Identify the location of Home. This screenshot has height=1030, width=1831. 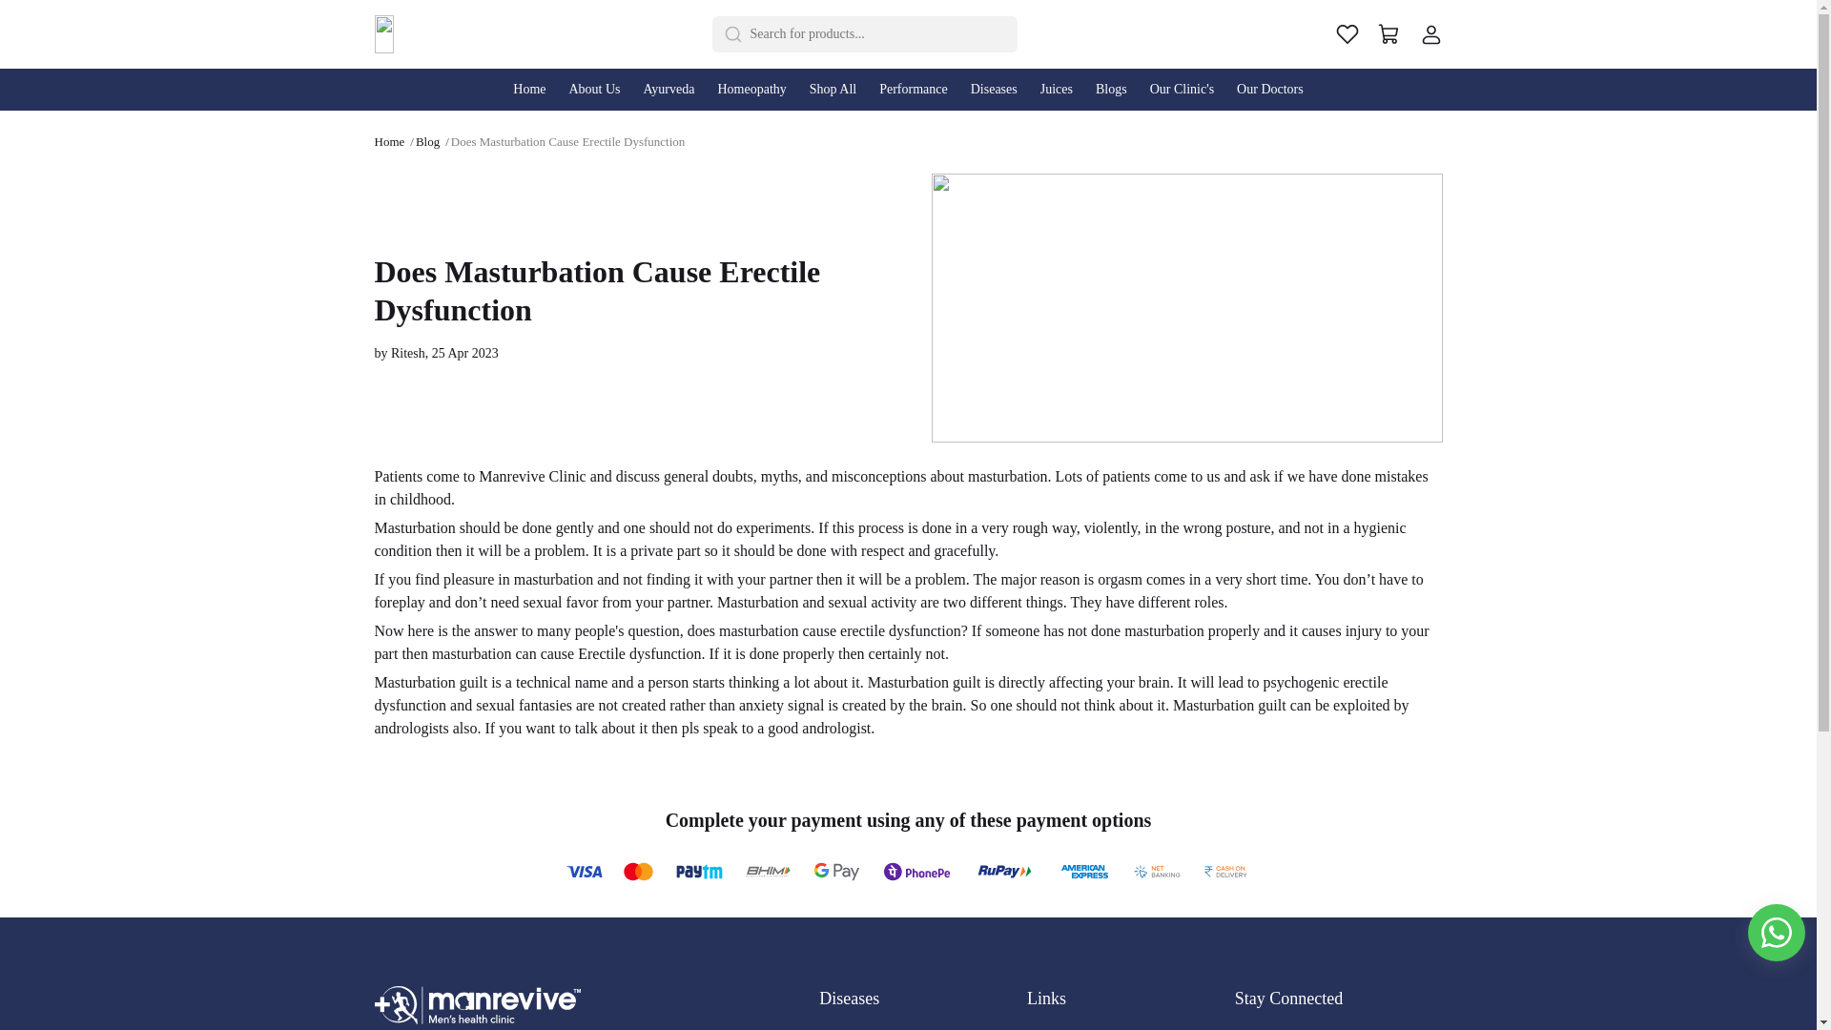
(528, 90).